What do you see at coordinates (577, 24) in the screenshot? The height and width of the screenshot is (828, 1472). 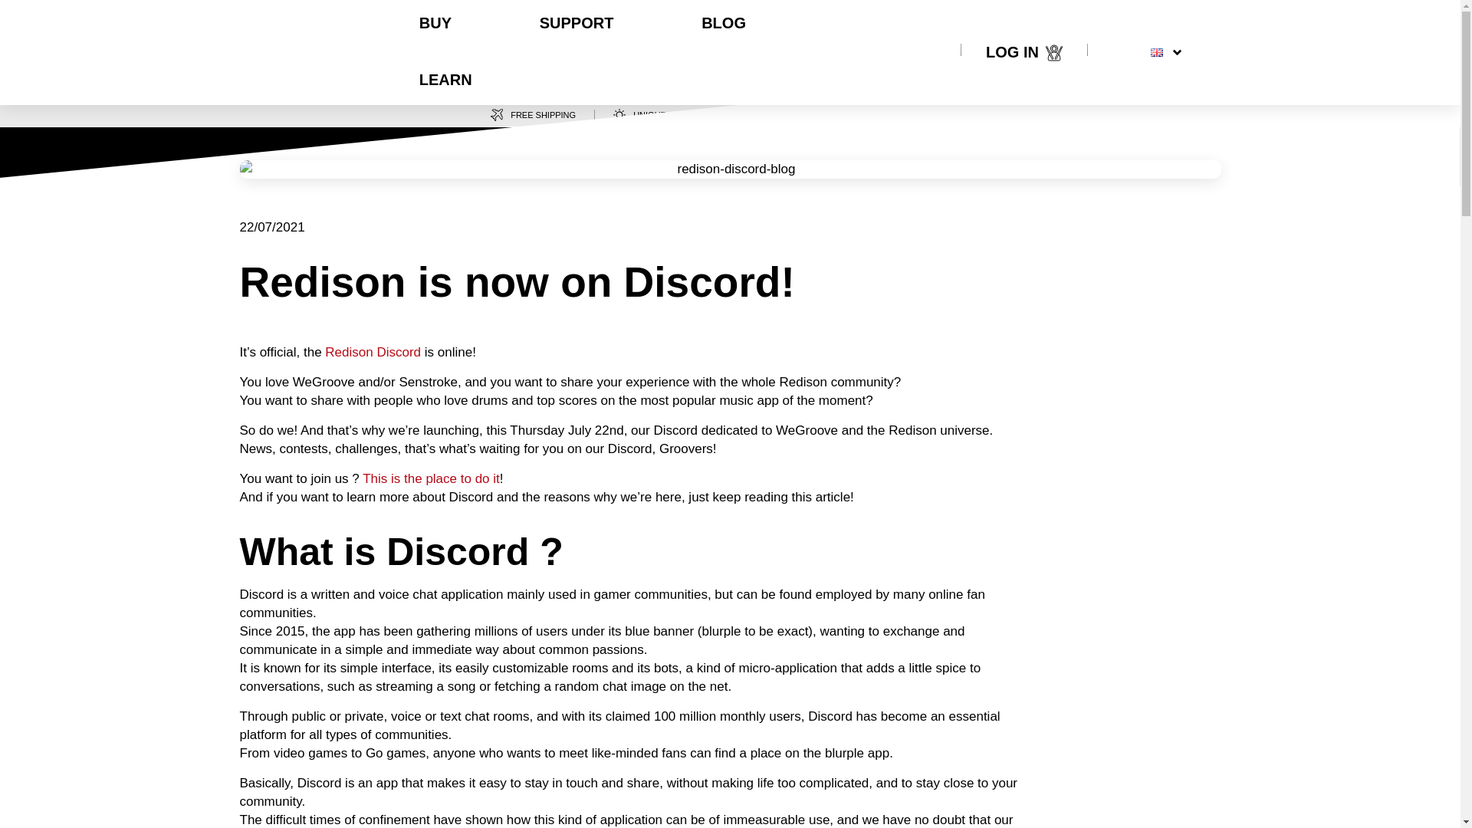 I see `SUPPORT` at bounding box center [577, 24].